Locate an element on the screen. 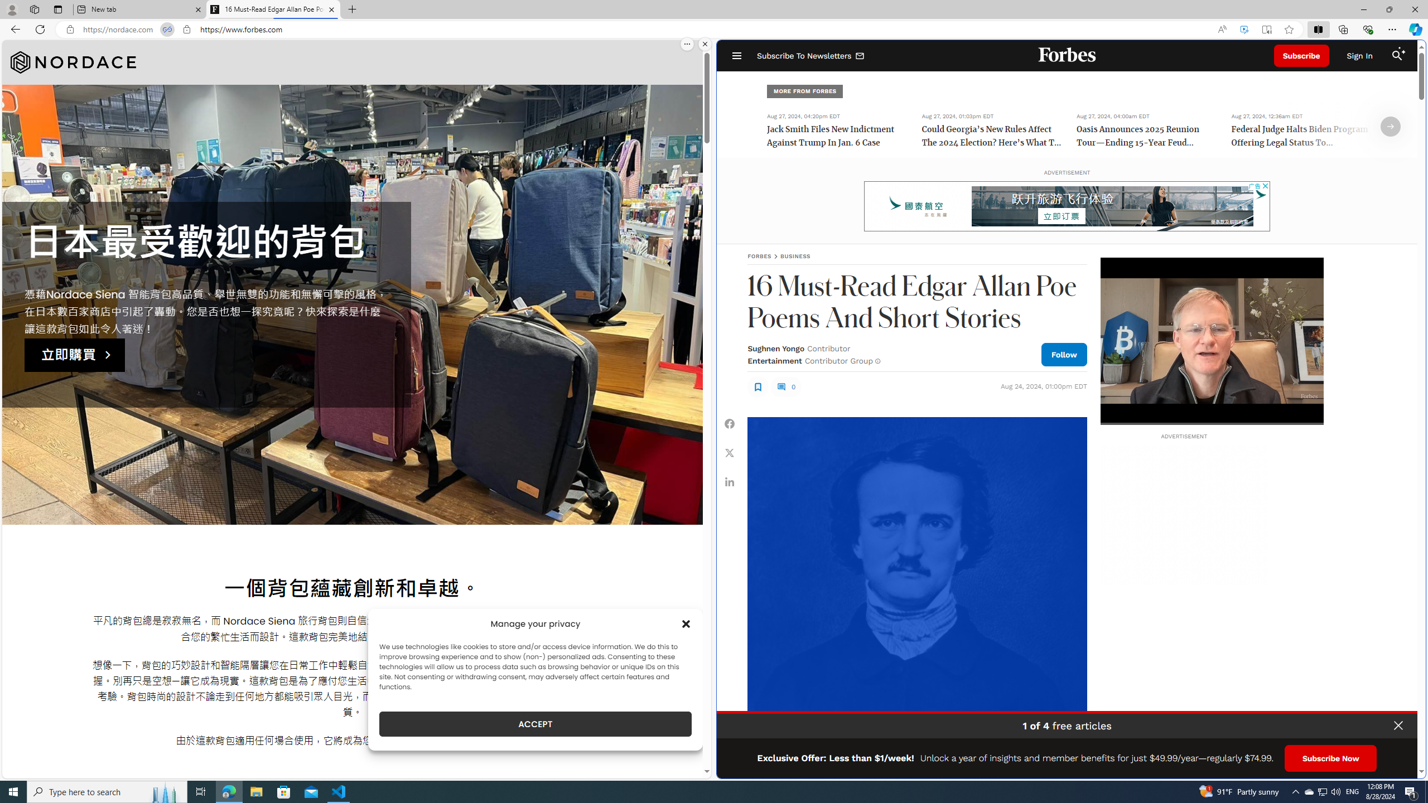 This screenshot has height=803, width=1428. Search is located at coordinates (1397, 56).